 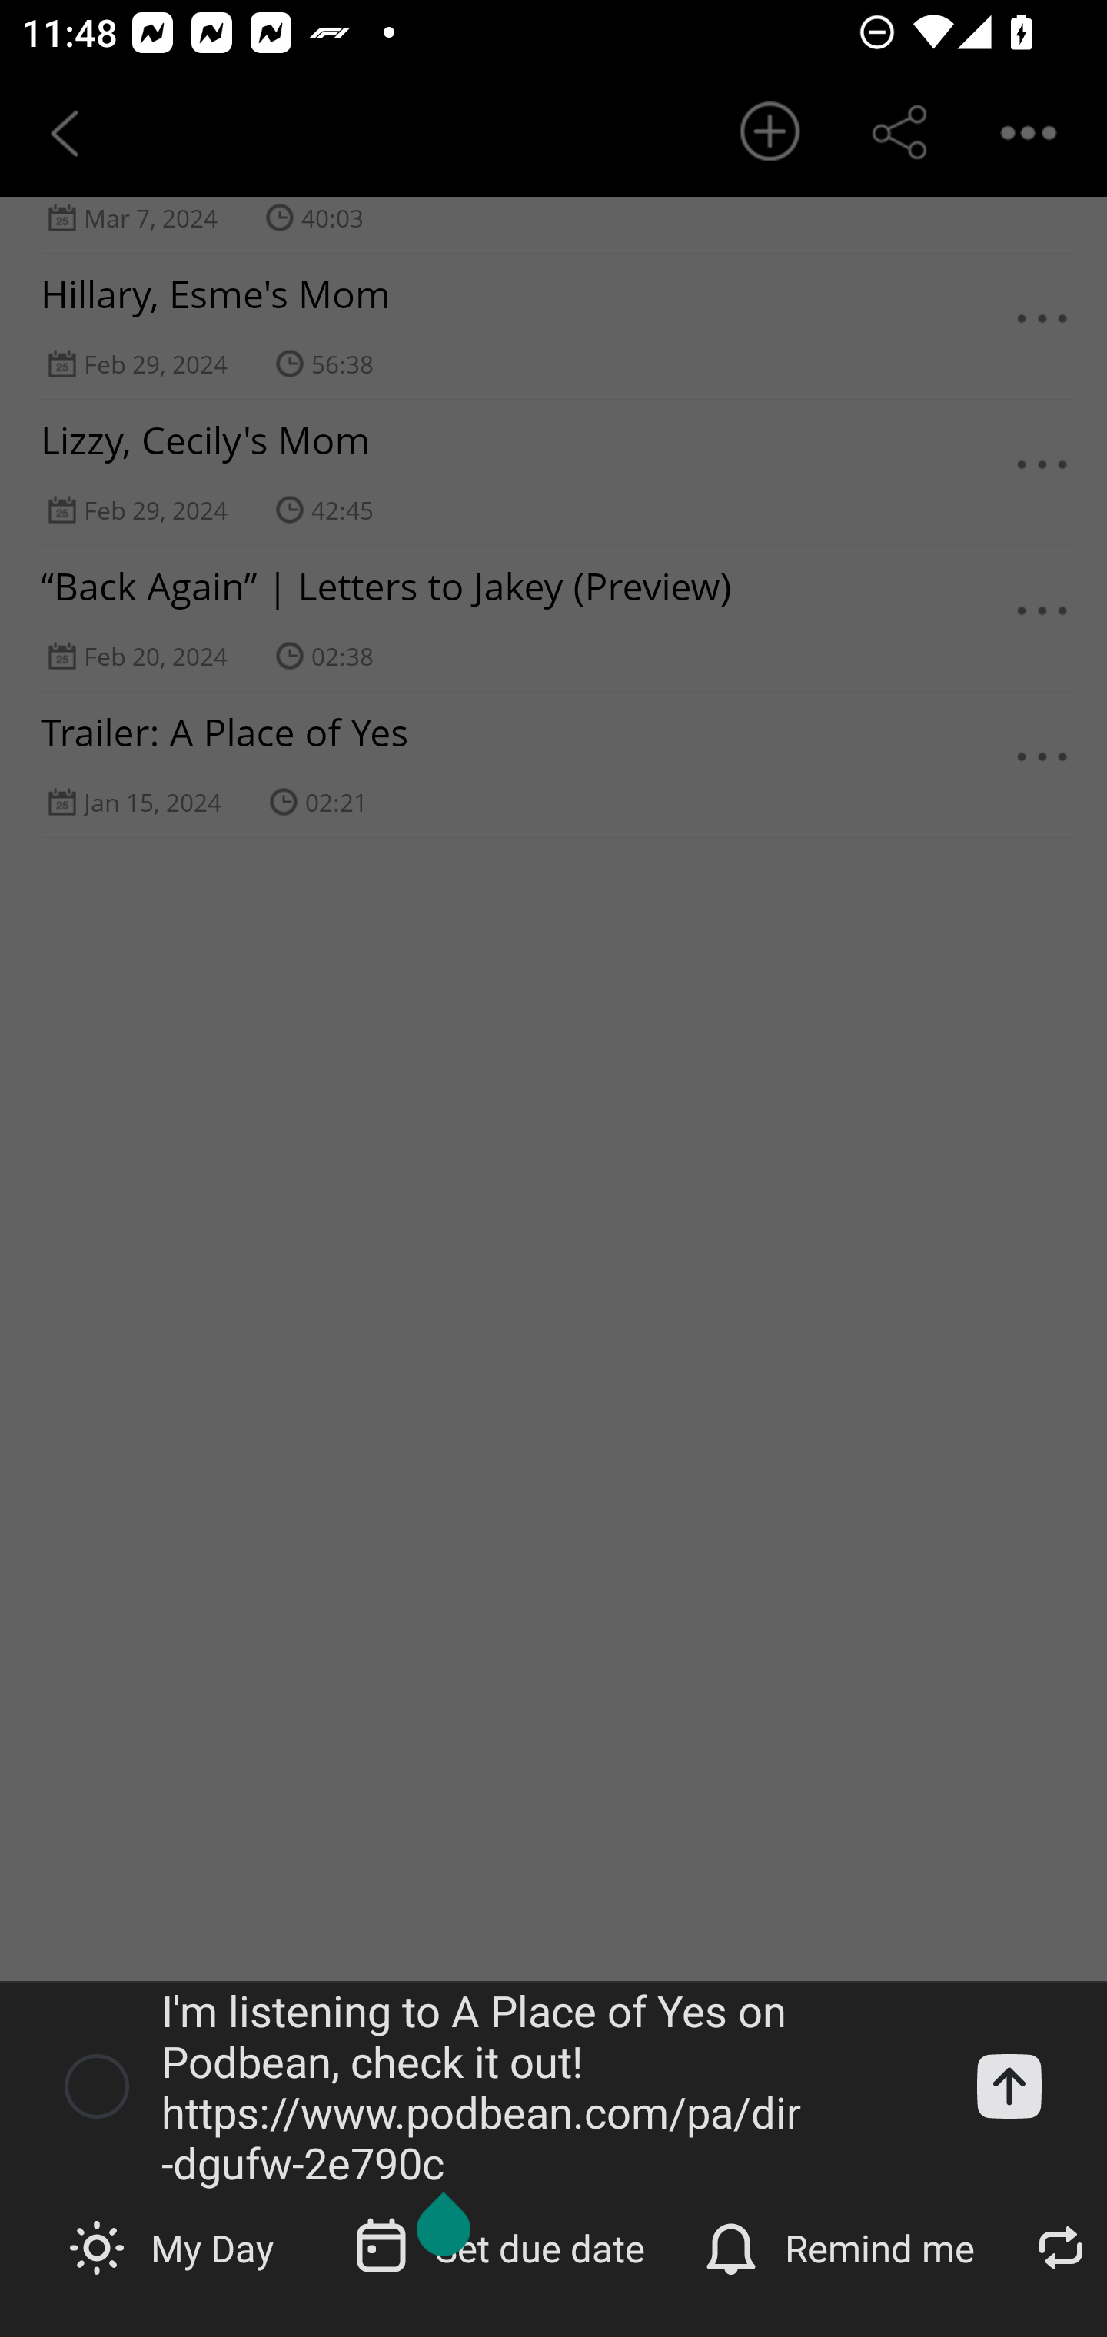 I want to click on My Day, so click(x=174, y=2246).